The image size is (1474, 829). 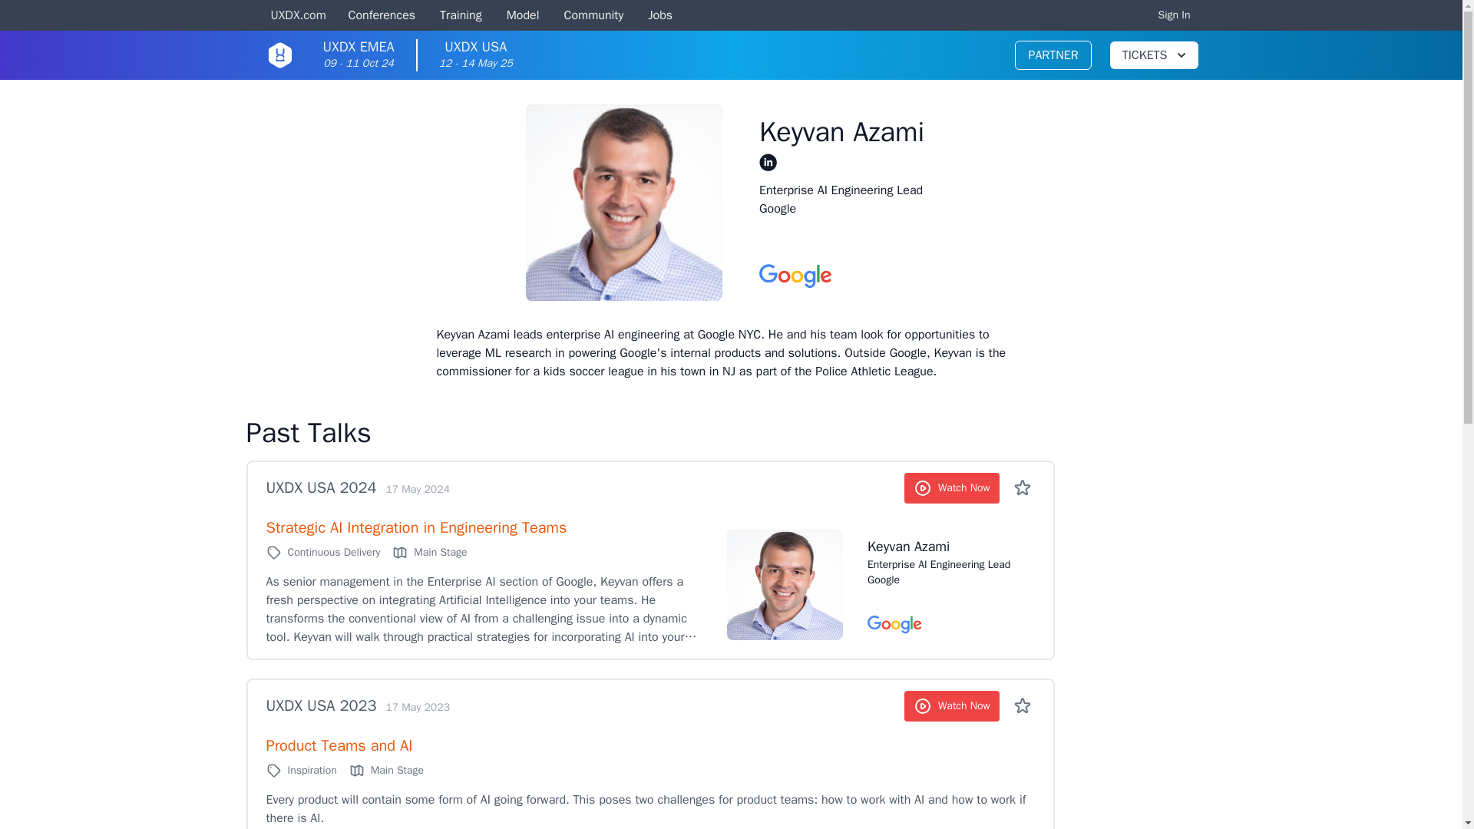 What do you see at coordinates (951, 705) in the screenshot?
I see `Model` at bounding box center [951, 705].